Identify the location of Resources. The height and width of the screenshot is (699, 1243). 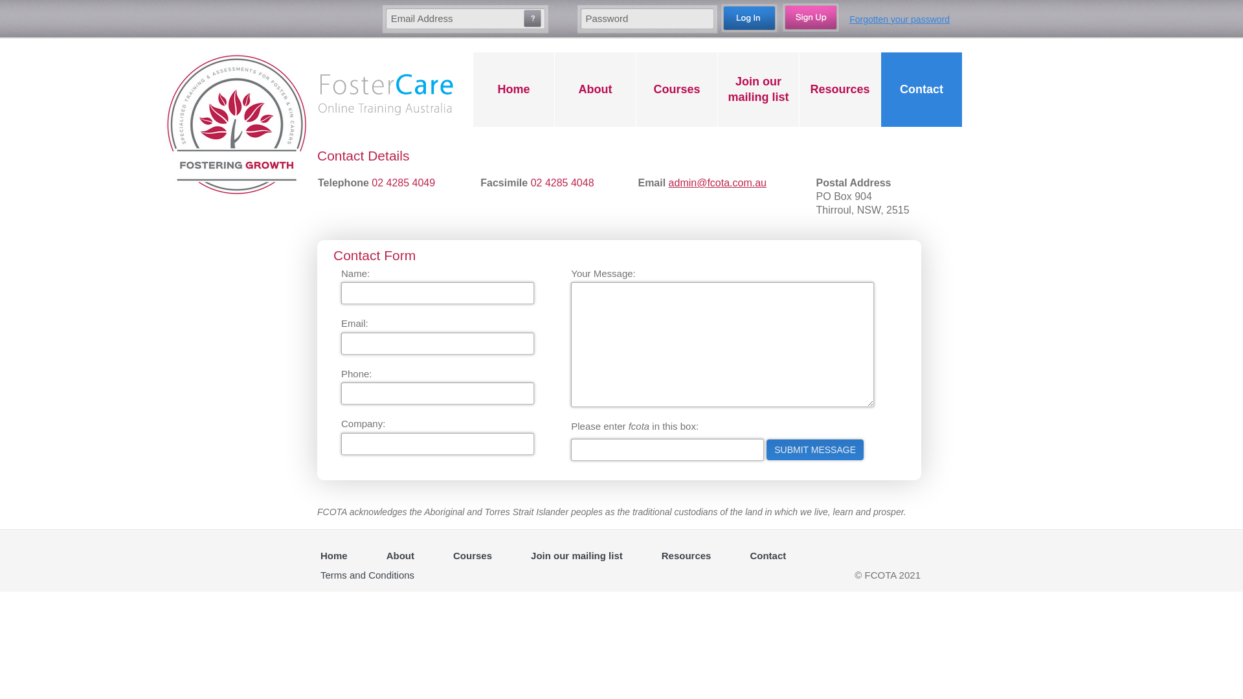
(686, 556).